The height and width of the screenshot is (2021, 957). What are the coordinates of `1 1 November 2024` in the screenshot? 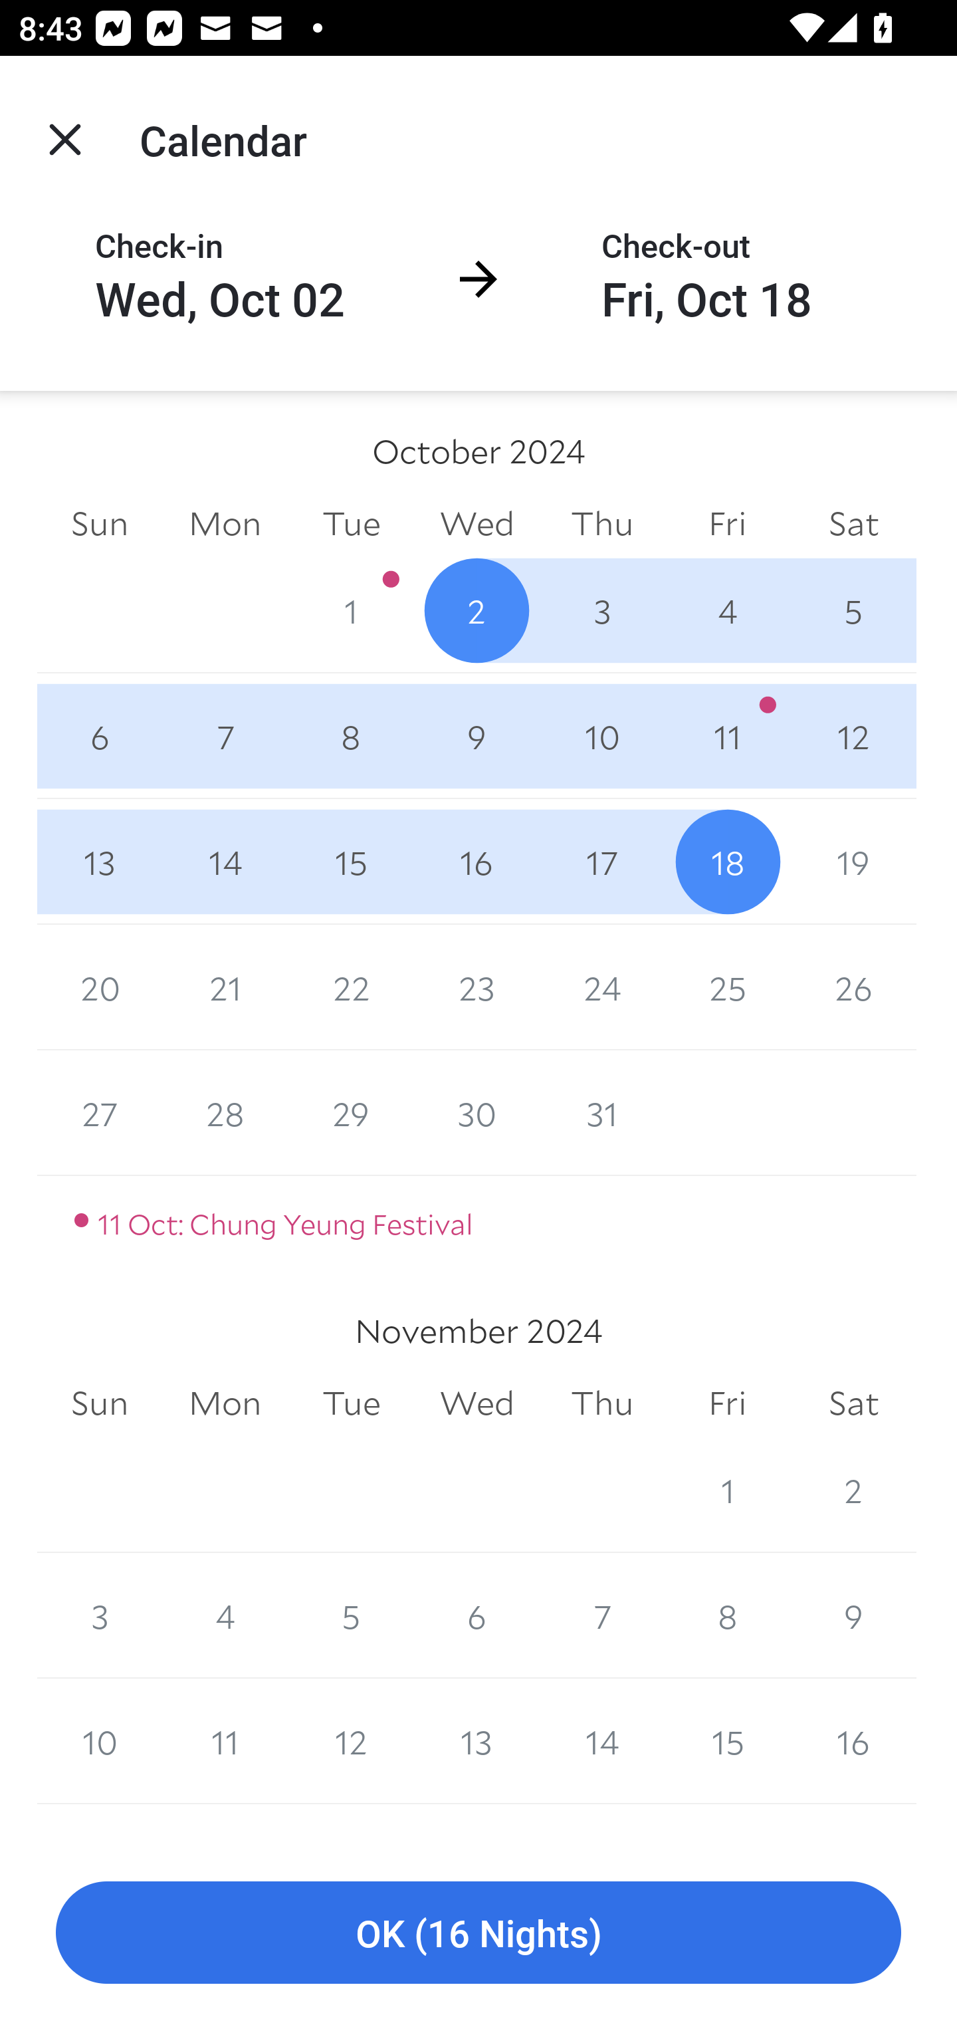 It's located at (727, 1489).